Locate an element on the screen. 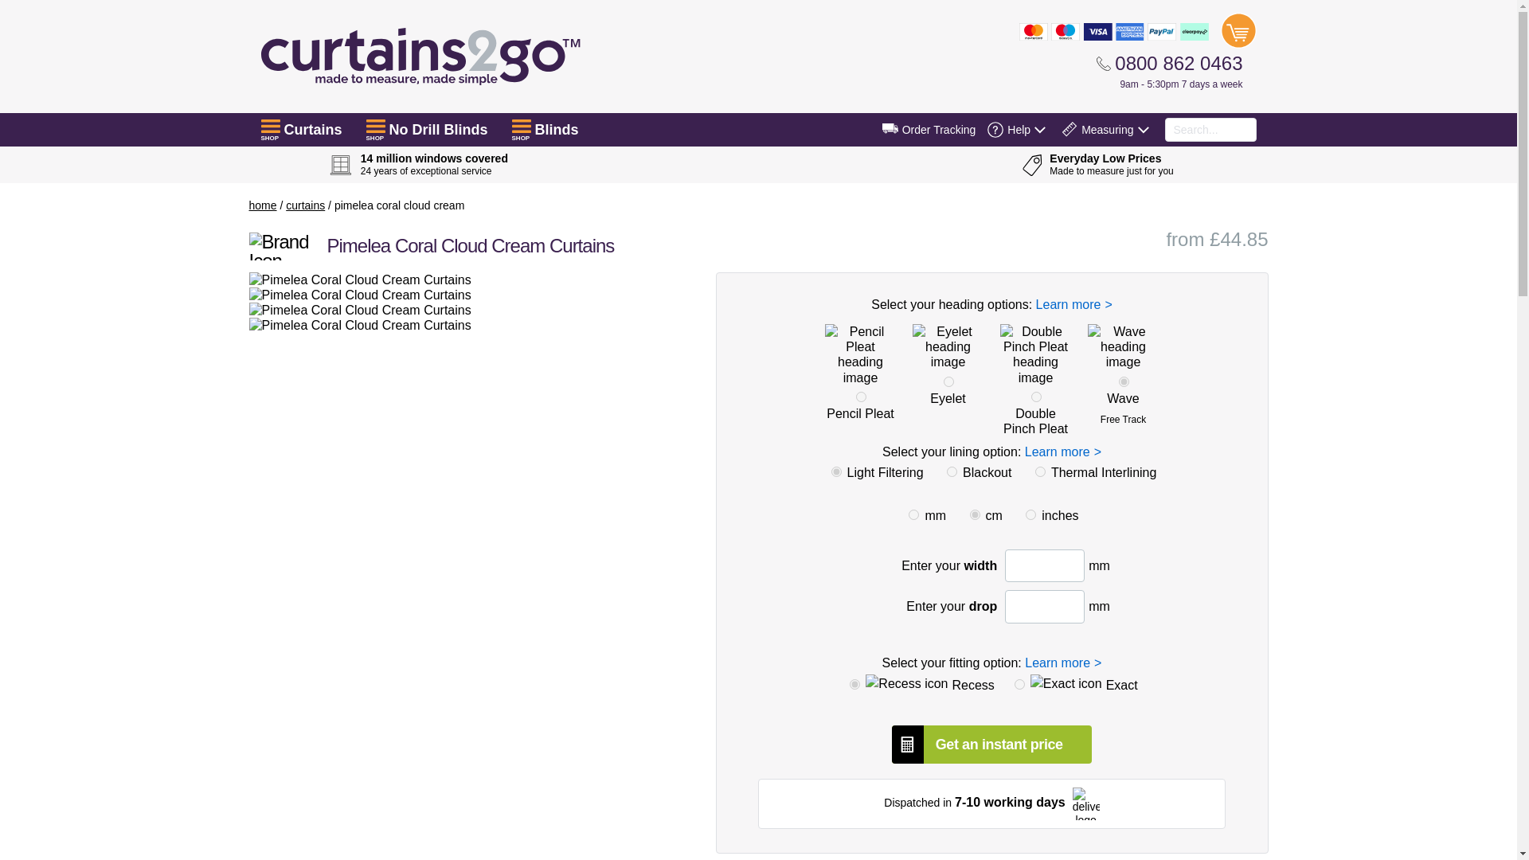  72262 is located at coordinates (1124, 382).